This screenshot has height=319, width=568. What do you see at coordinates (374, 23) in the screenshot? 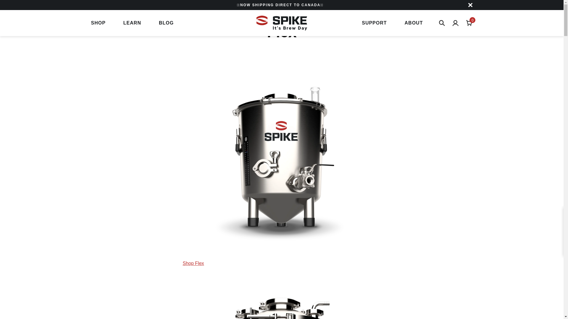
I see `BLOG` at bounding box center [374, 23].